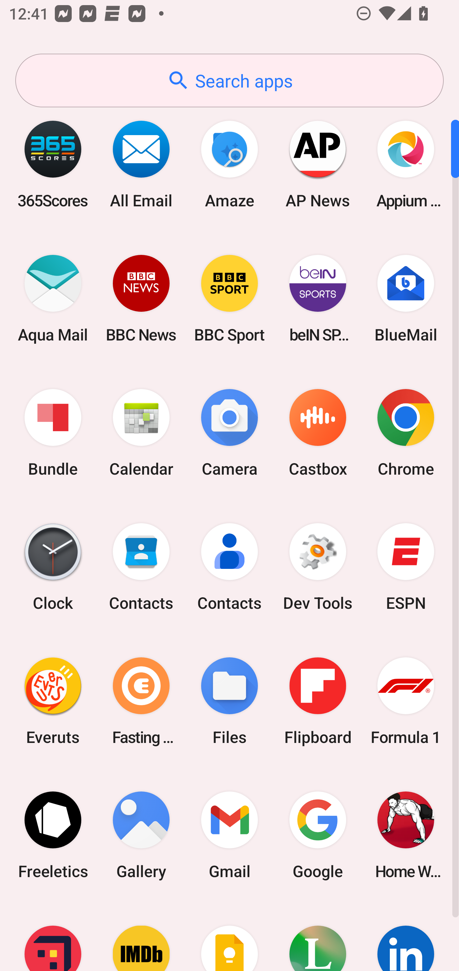 The image size is (459, 971). What do you see at coordinates (141, 164) in the screenshot?
I see `All Email` at bounding box center [141, 164].